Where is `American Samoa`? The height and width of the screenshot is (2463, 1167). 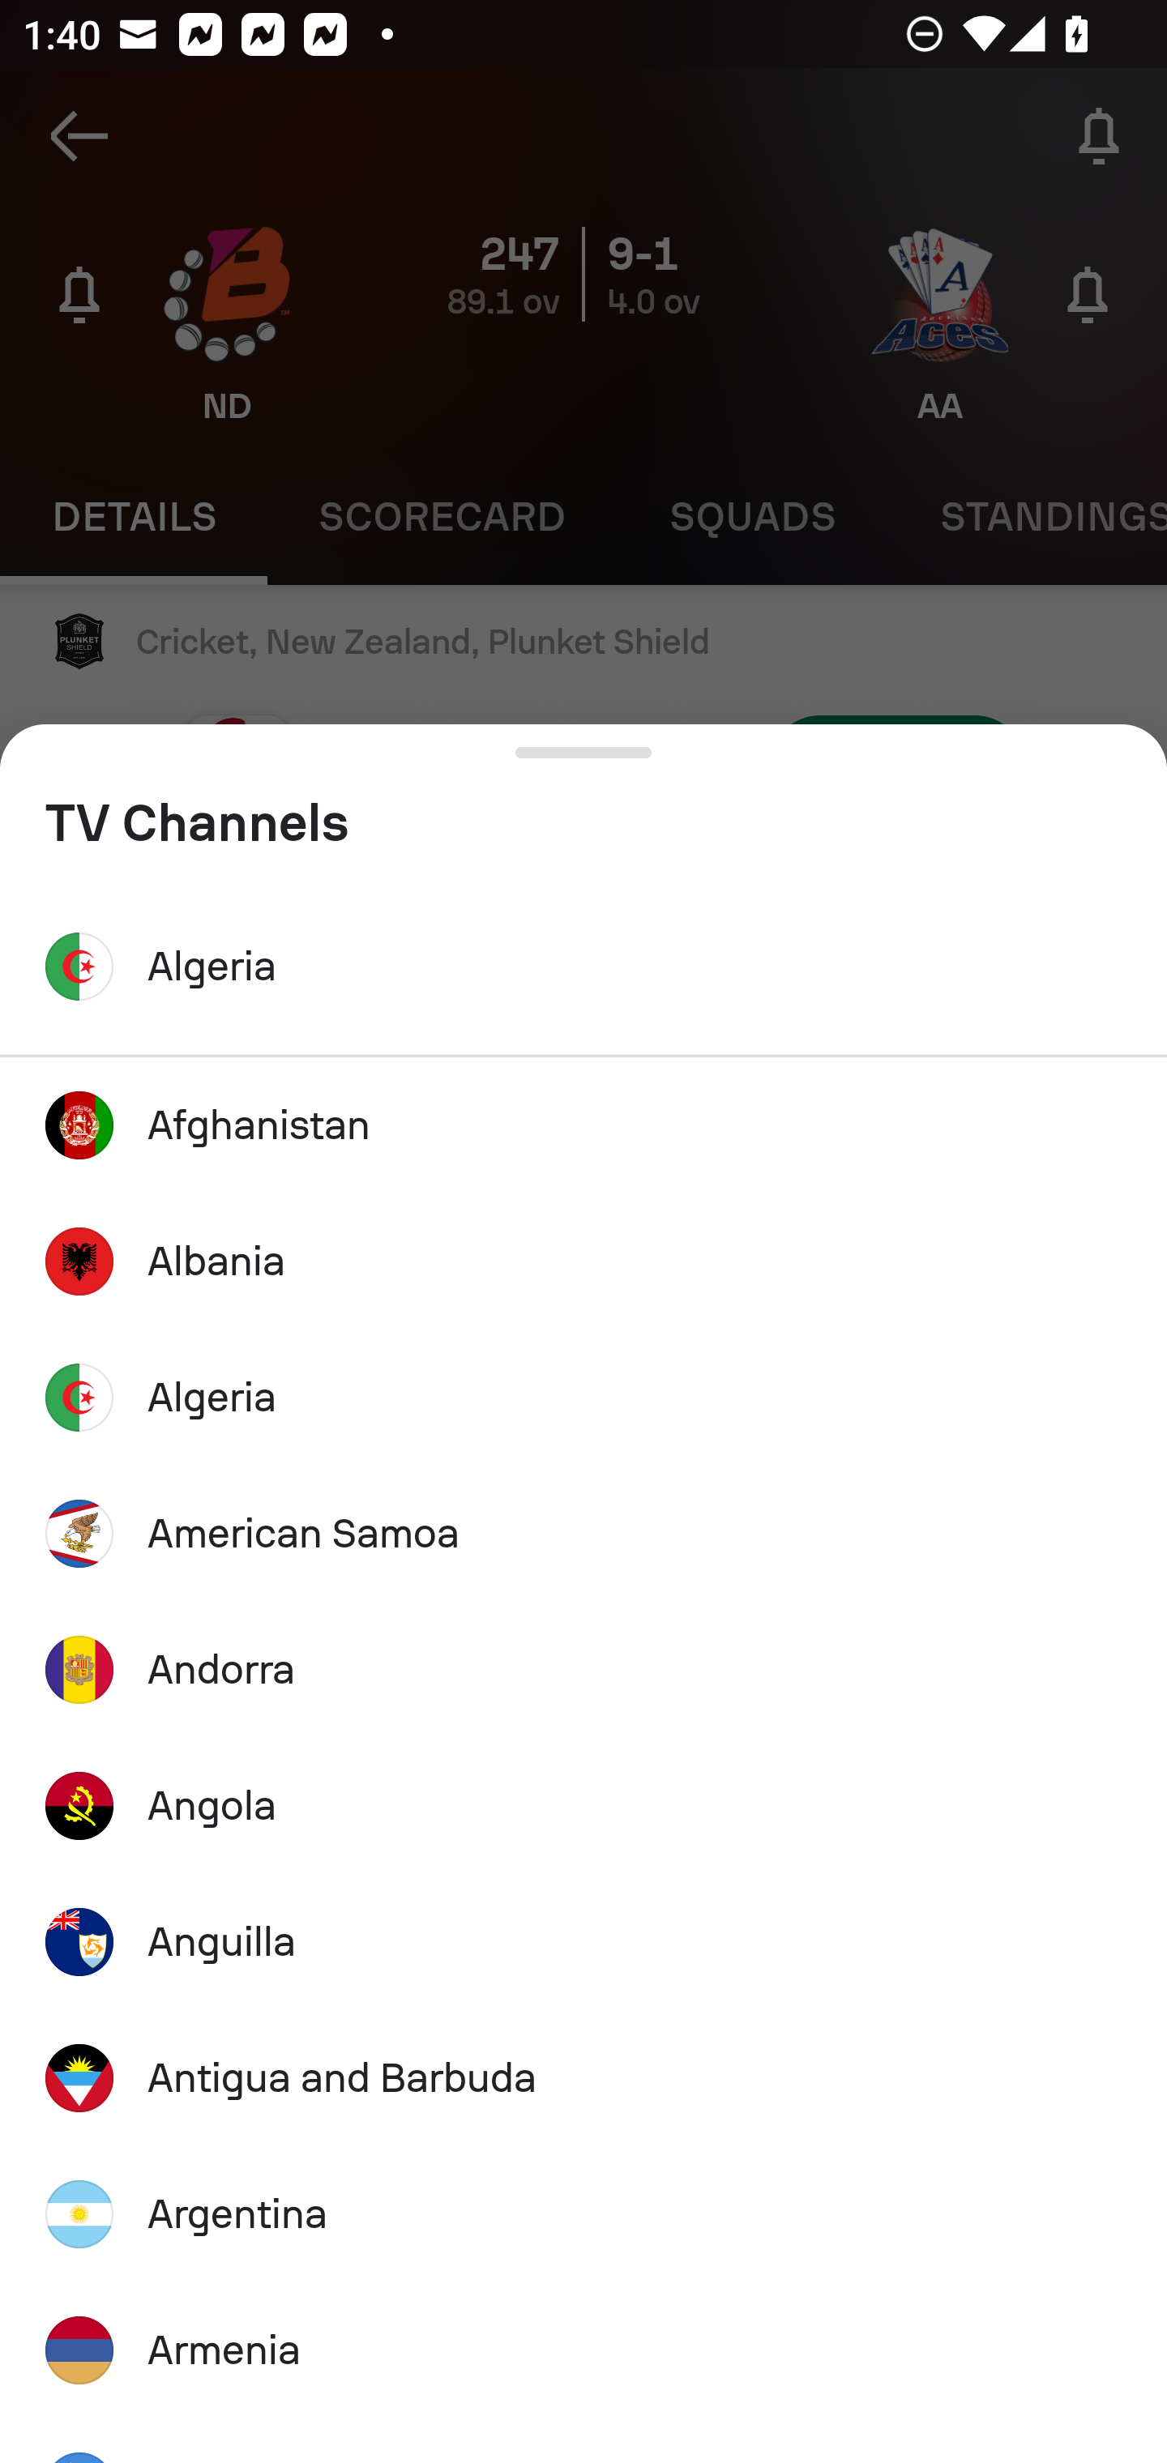 American Samoa is located at coordinates (583, 1533).